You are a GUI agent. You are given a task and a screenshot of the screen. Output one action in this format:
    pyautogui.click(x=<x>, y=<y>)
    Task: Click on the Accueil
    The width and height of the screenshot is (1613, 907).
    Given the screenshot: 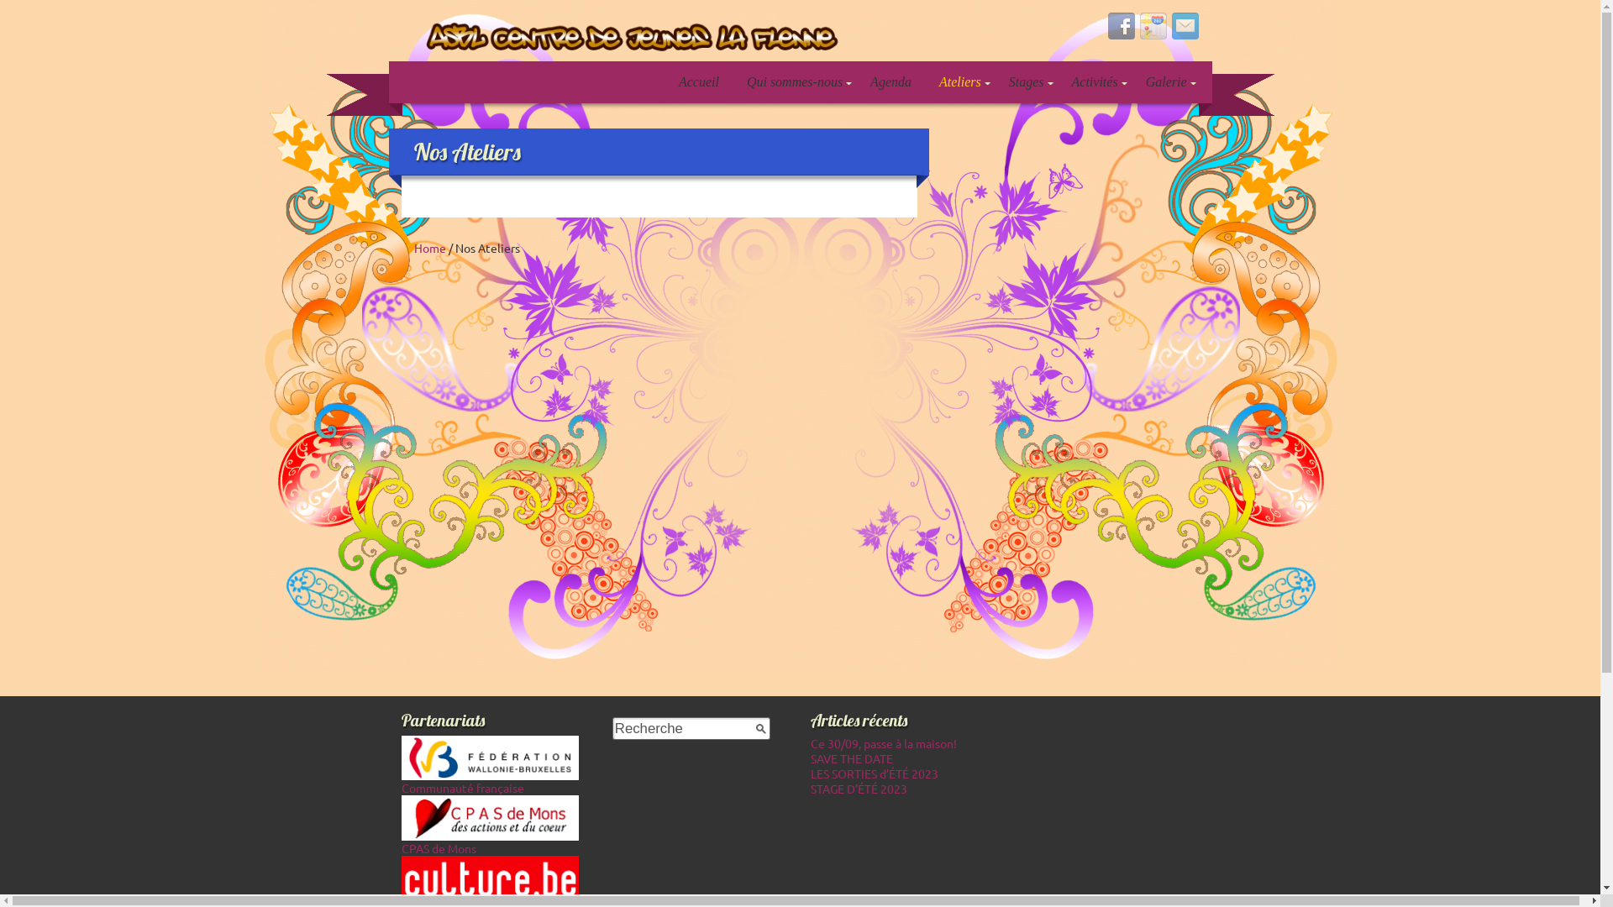 What is the action you would take?
    pyautogui.click(x=699, y=82)
    